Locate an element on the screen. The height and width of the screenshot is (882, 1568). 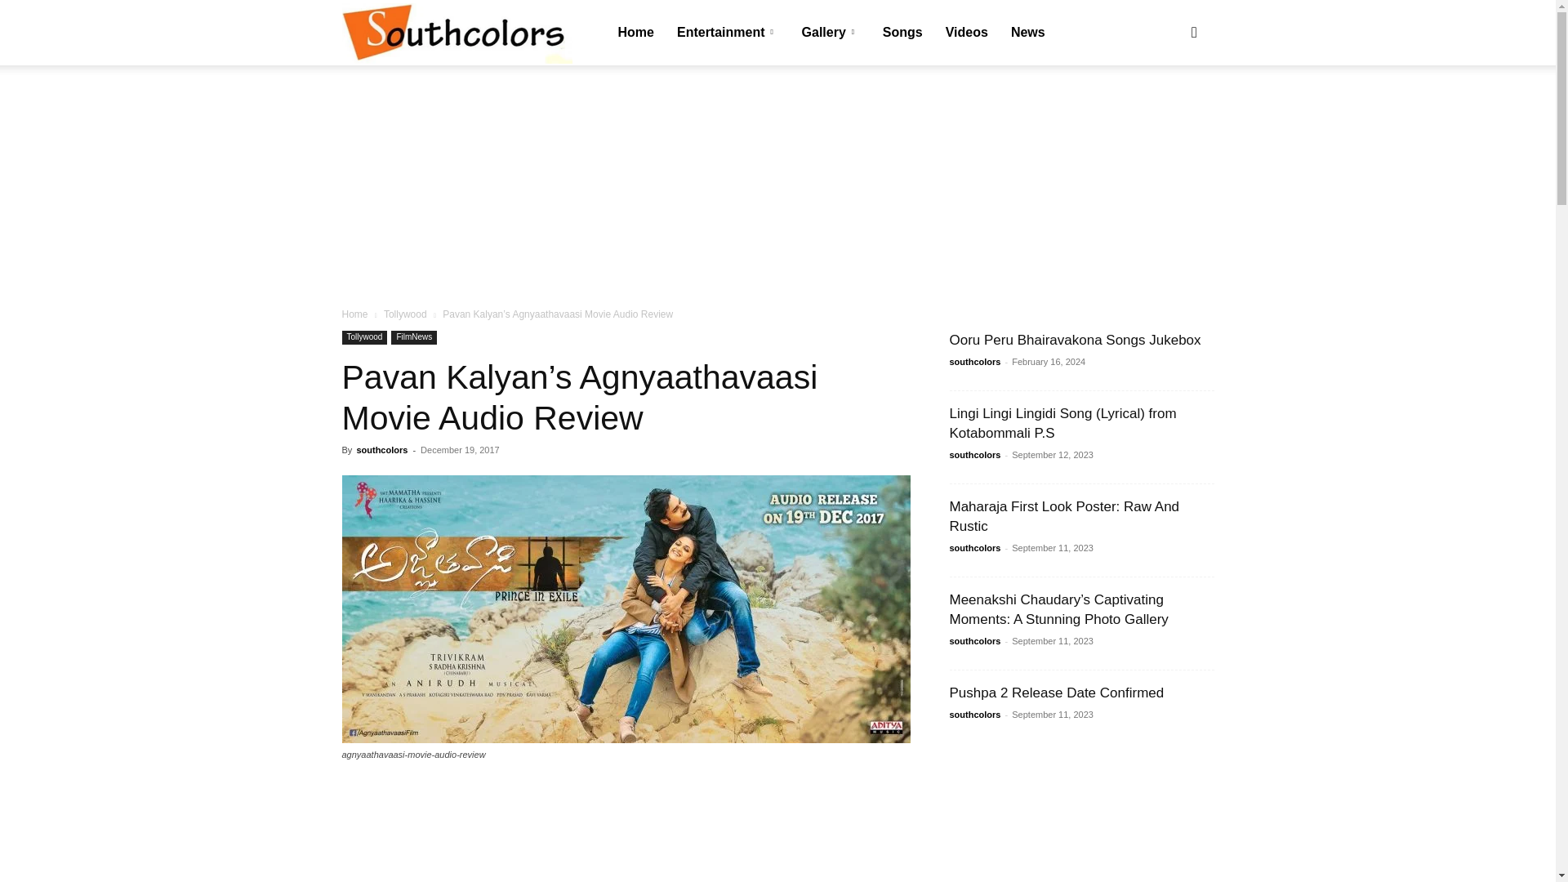
SouthColors is located at coordinates (457, 33).